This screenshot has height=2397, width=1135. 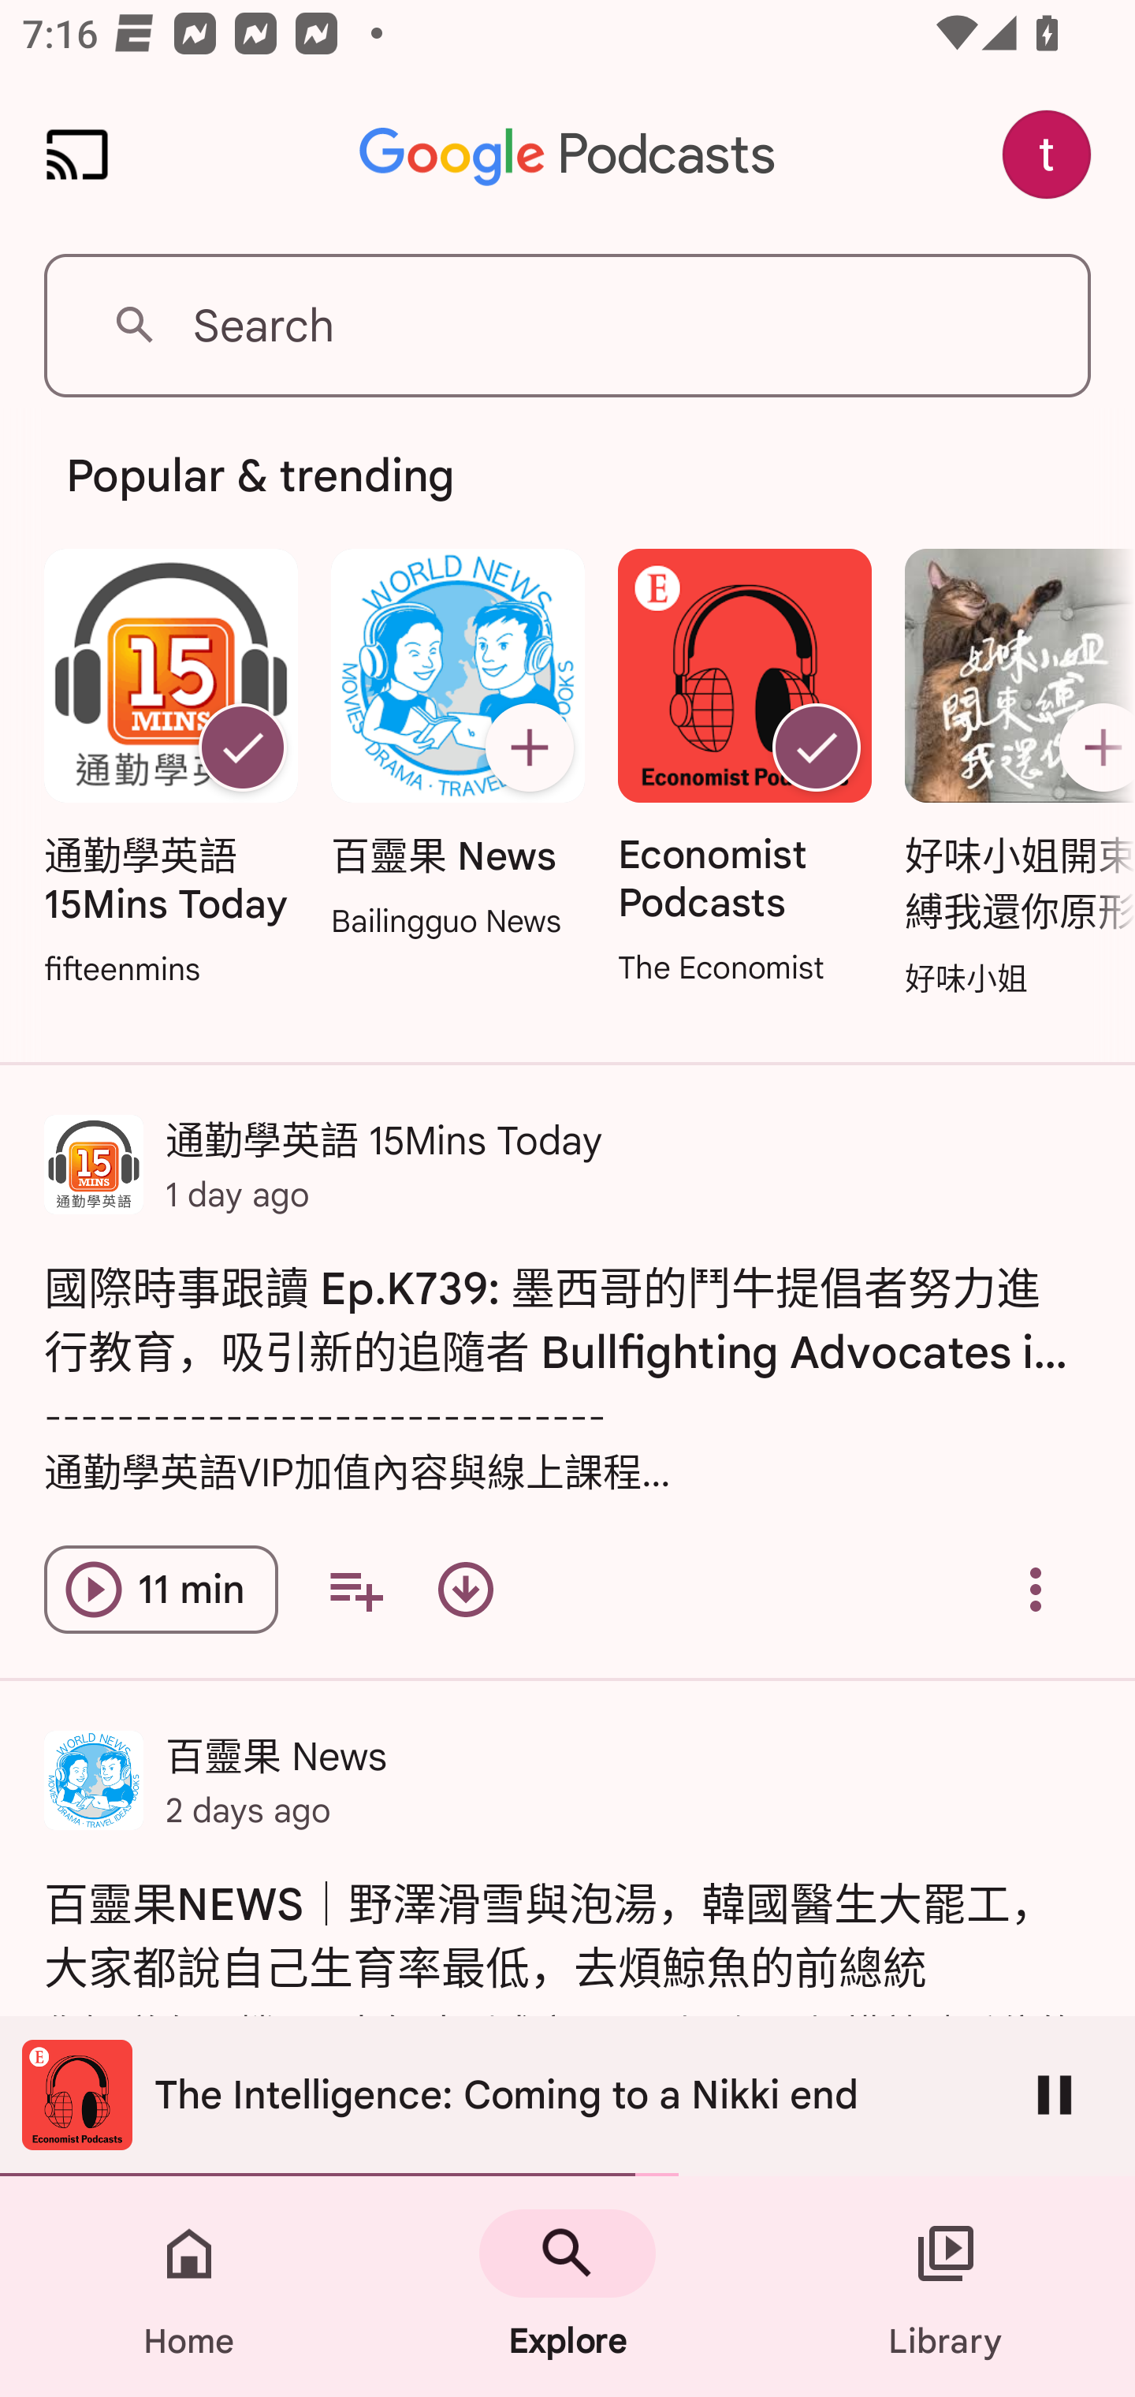 What do you see at coordinates (817, 747) in the screenshot?
I see `Unsubscribe` at bounding box center [817, 747].